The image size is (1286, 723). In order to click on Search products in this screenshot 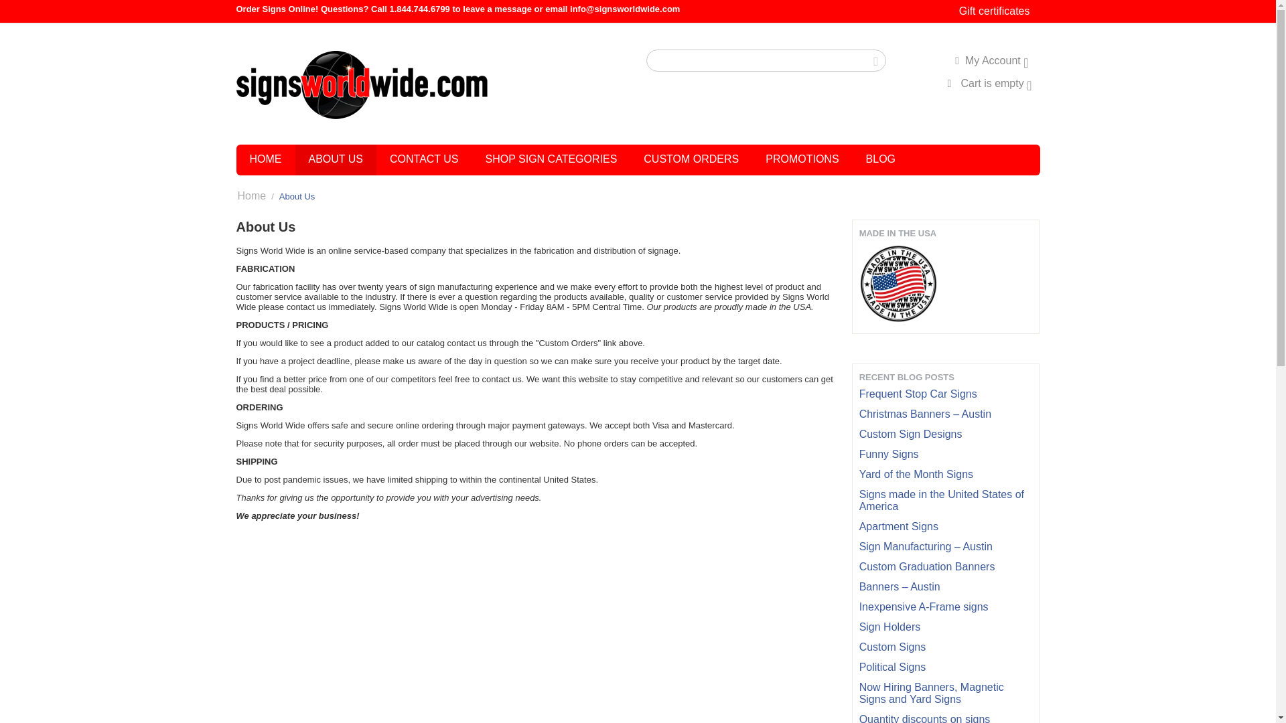, I will do `click(766, 60)`.